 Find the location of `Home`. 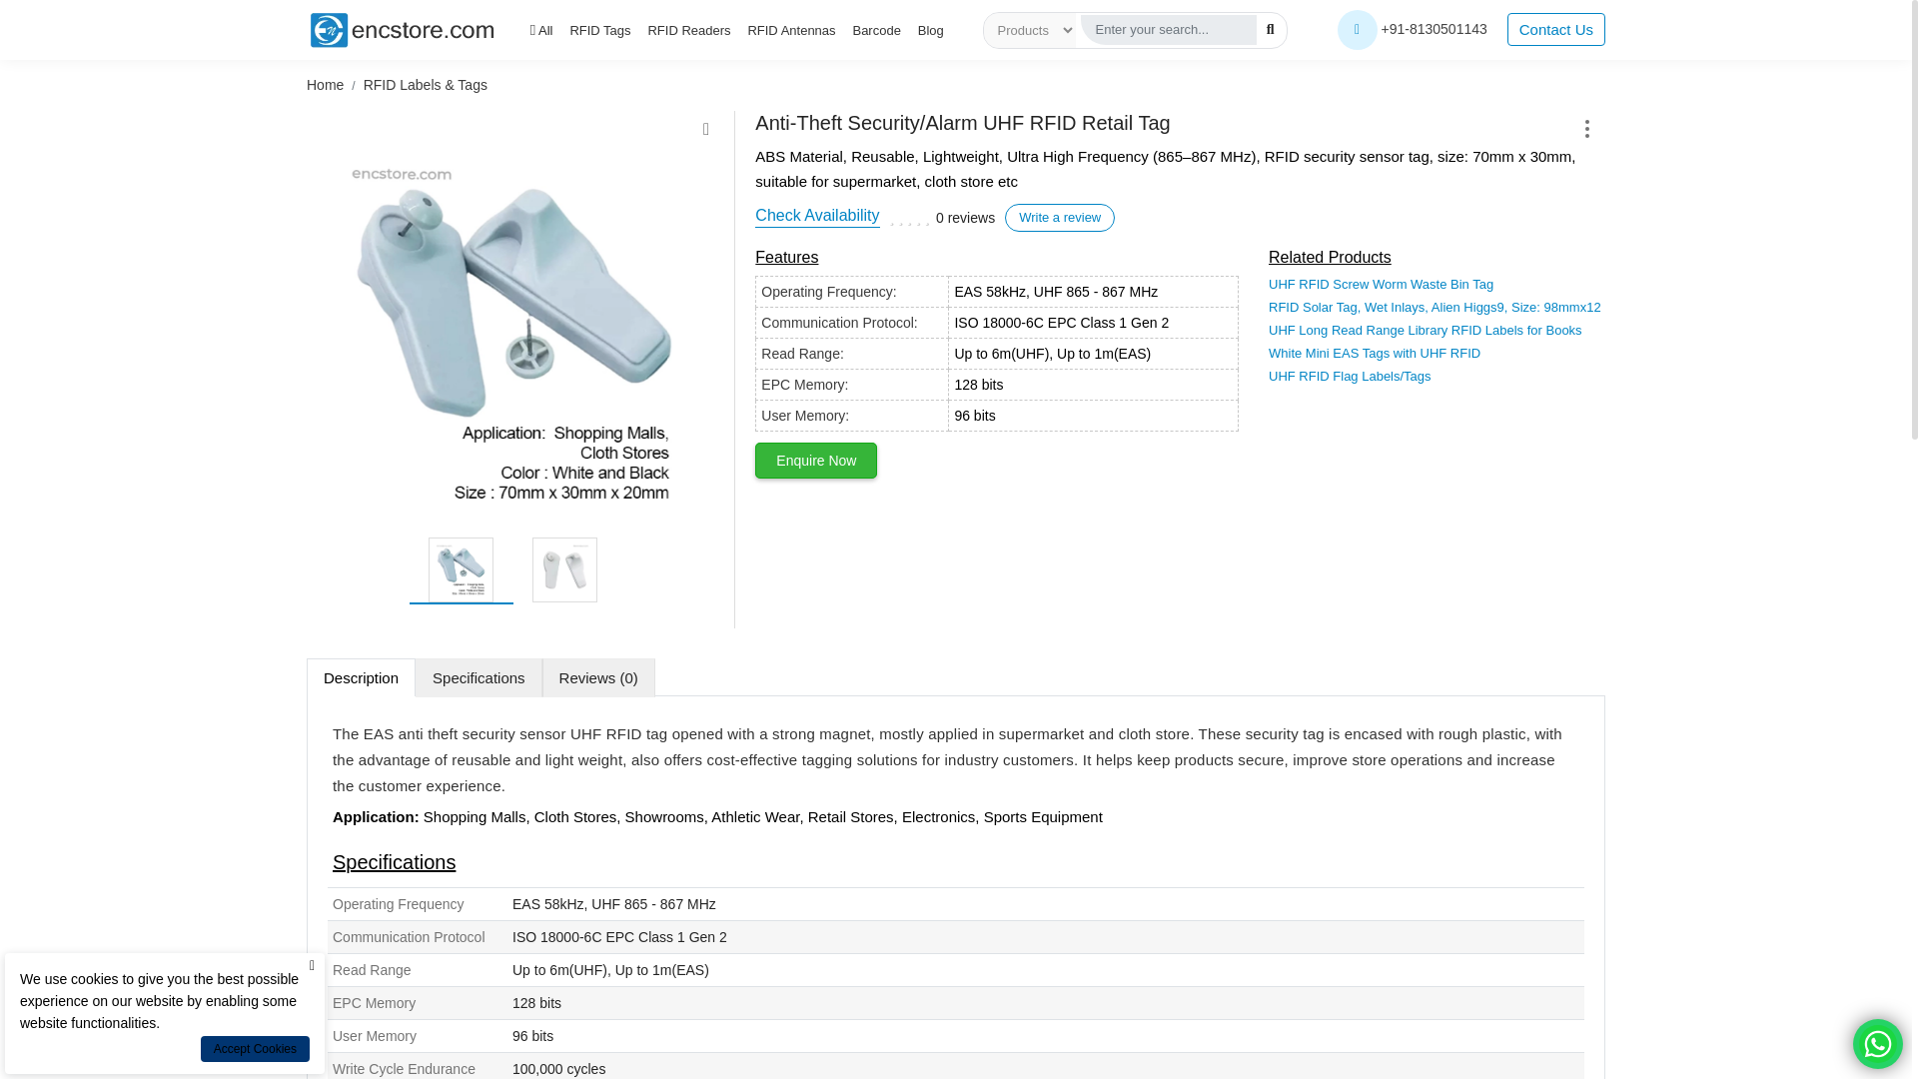

Home is located at coordinates (325, 84).